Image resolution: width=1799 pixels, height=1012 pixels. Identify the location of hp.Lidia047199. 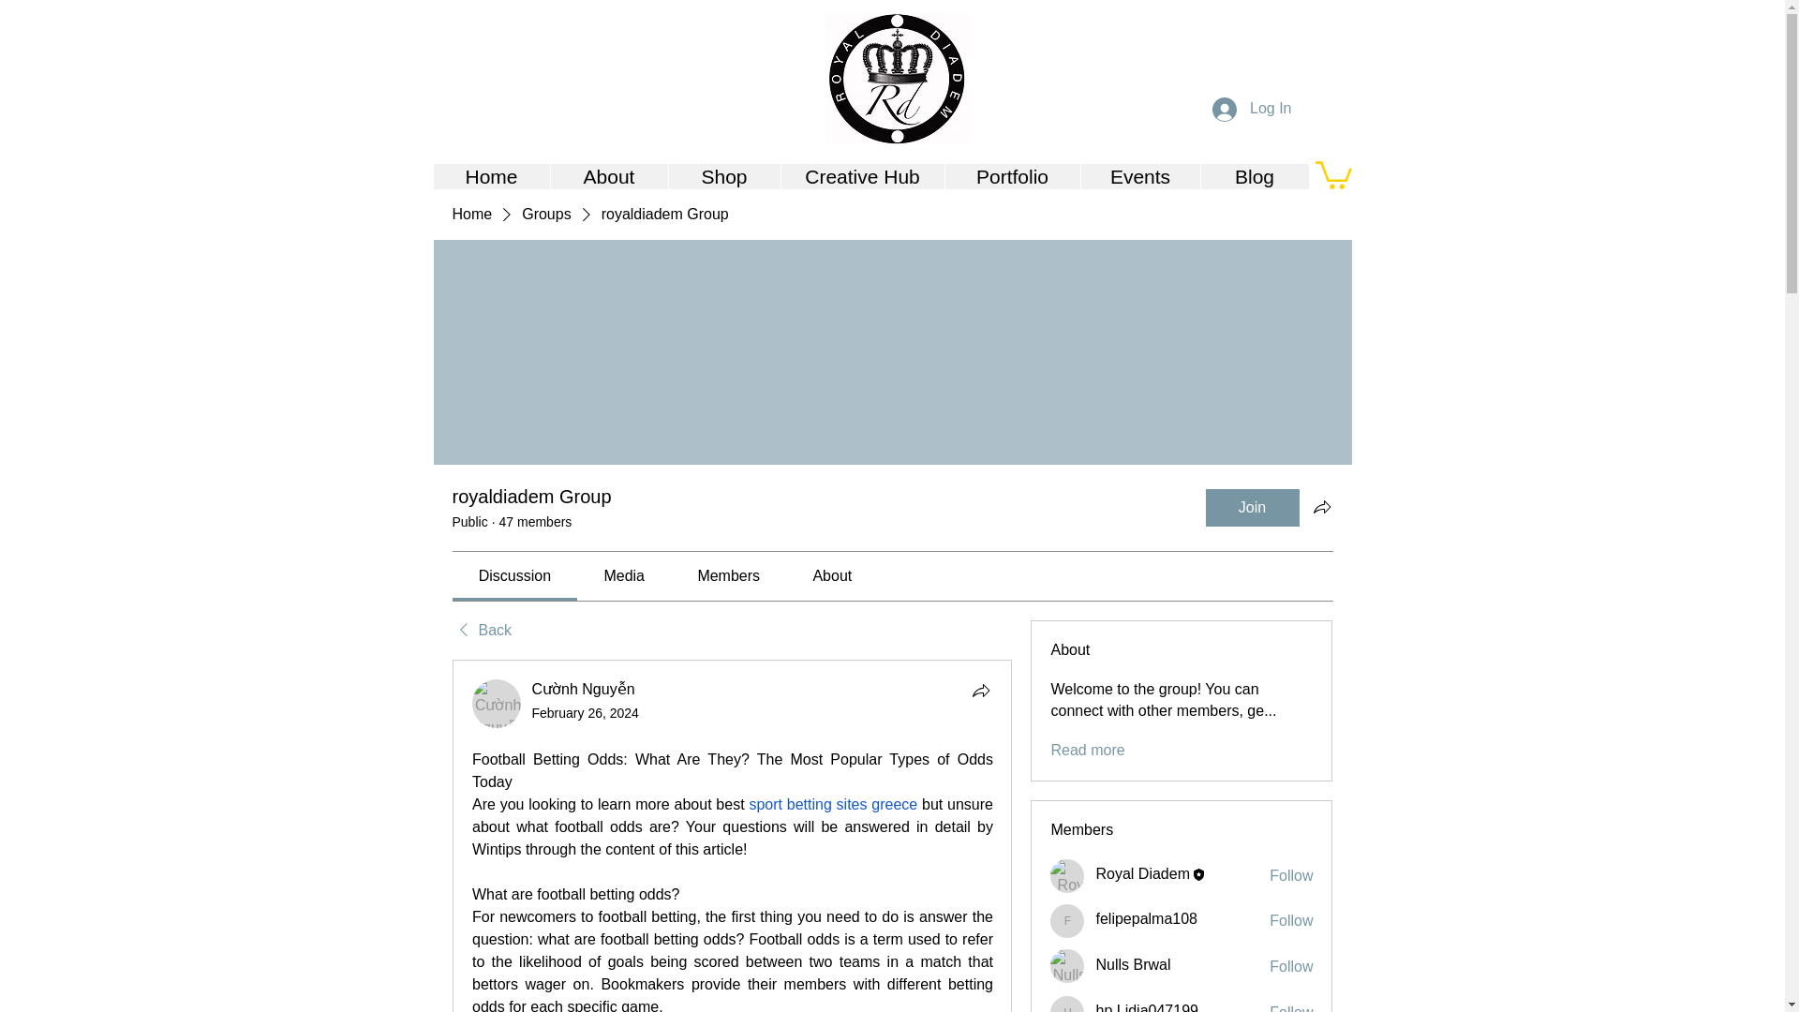
(1147, 1007).